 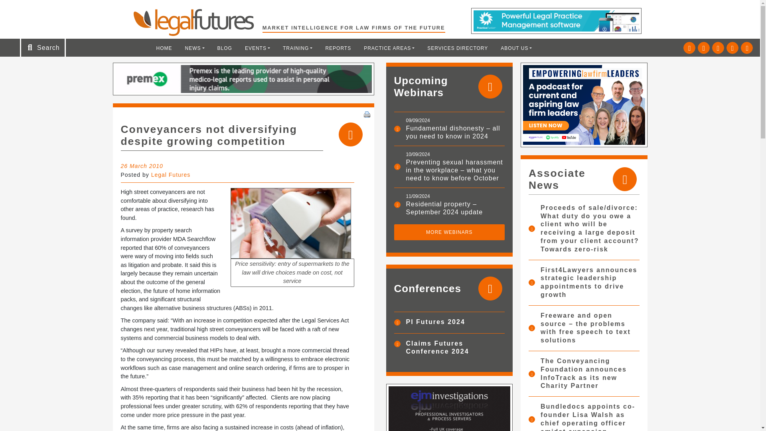 What do you see at coordinates (704, 48) in the screenshot?
I see `See Legal Futures on Linkedin-in` at bounding box center [704, 48].